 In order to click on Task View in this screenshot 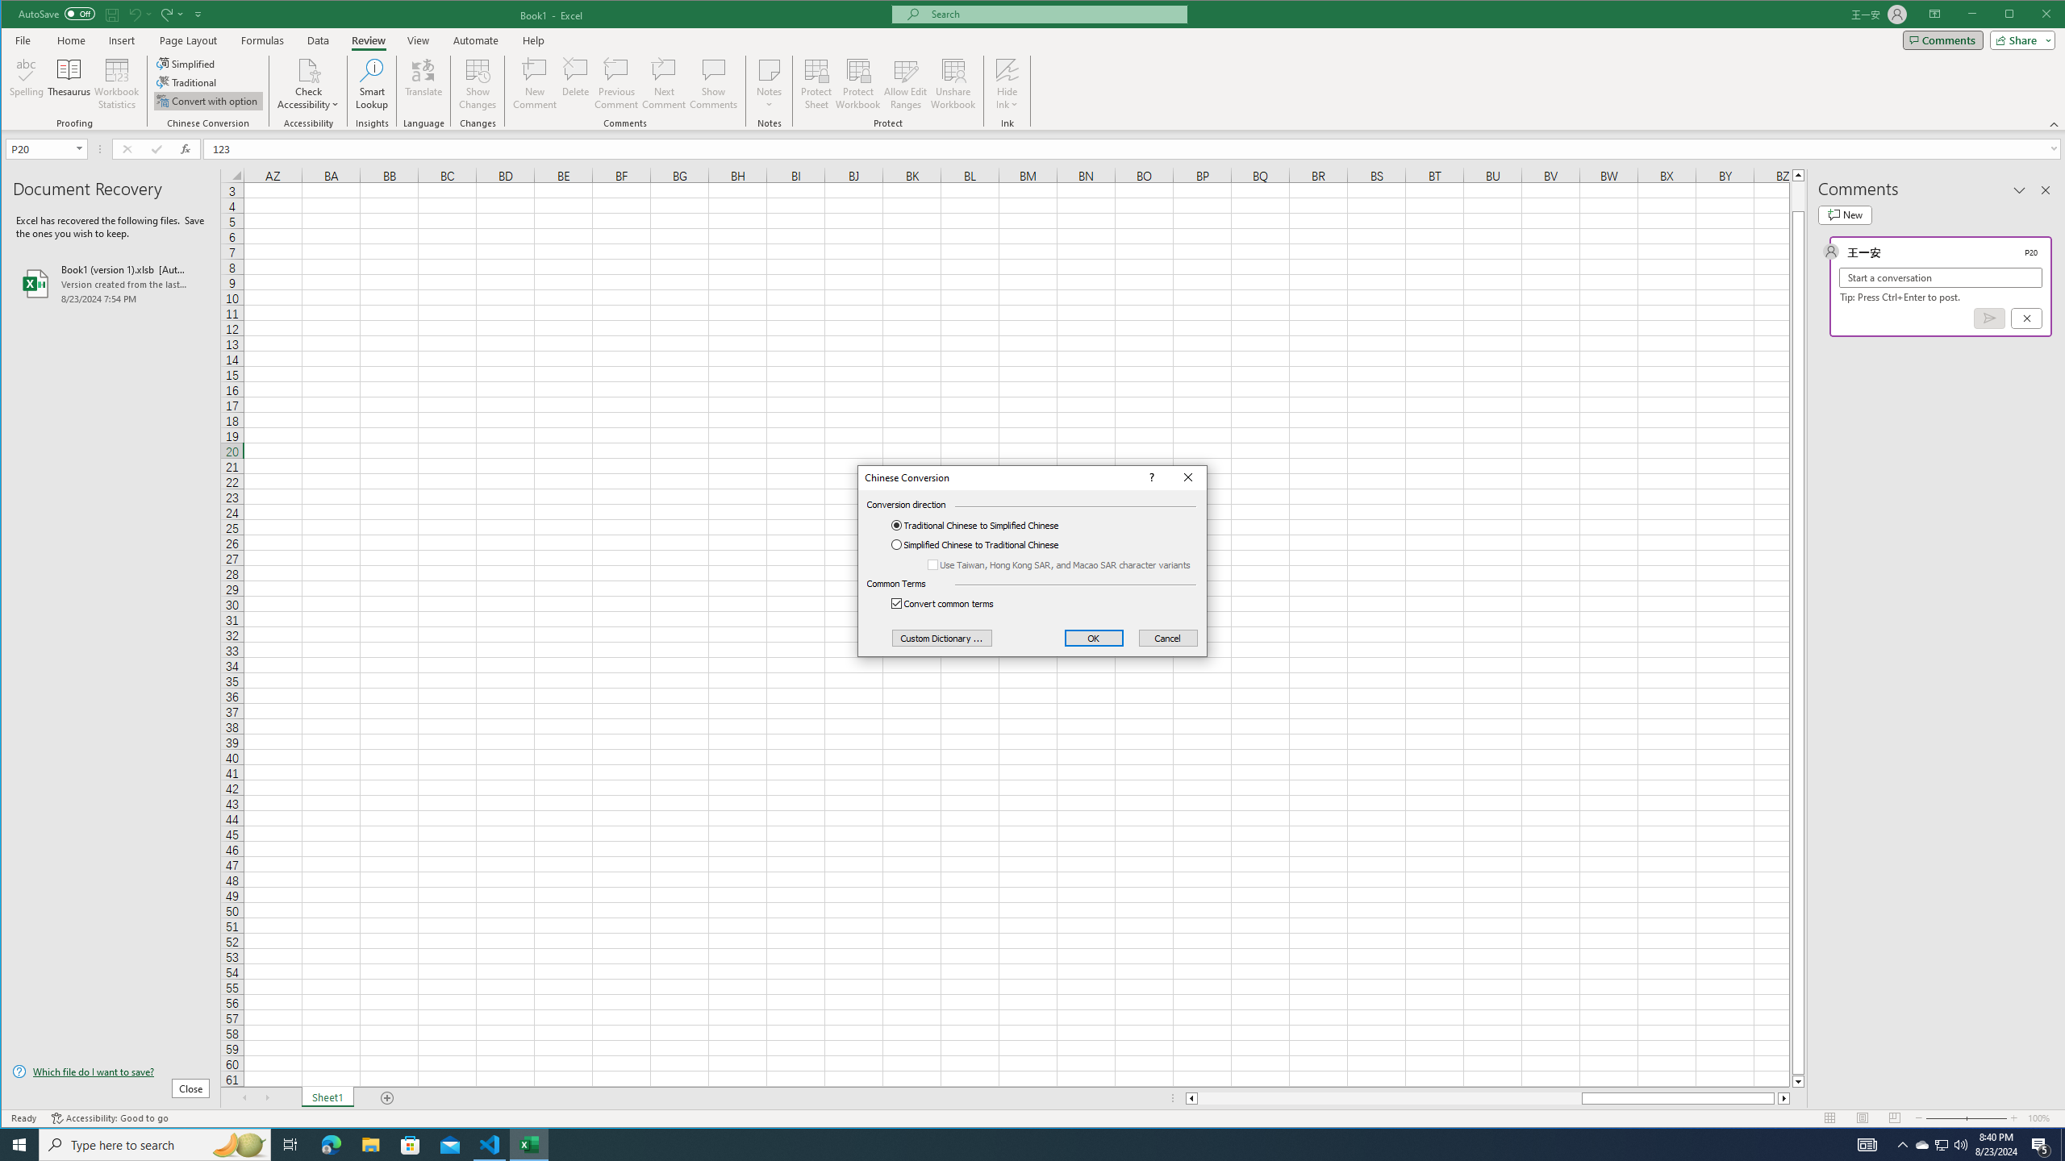, I will do `click(290, 1145)`.